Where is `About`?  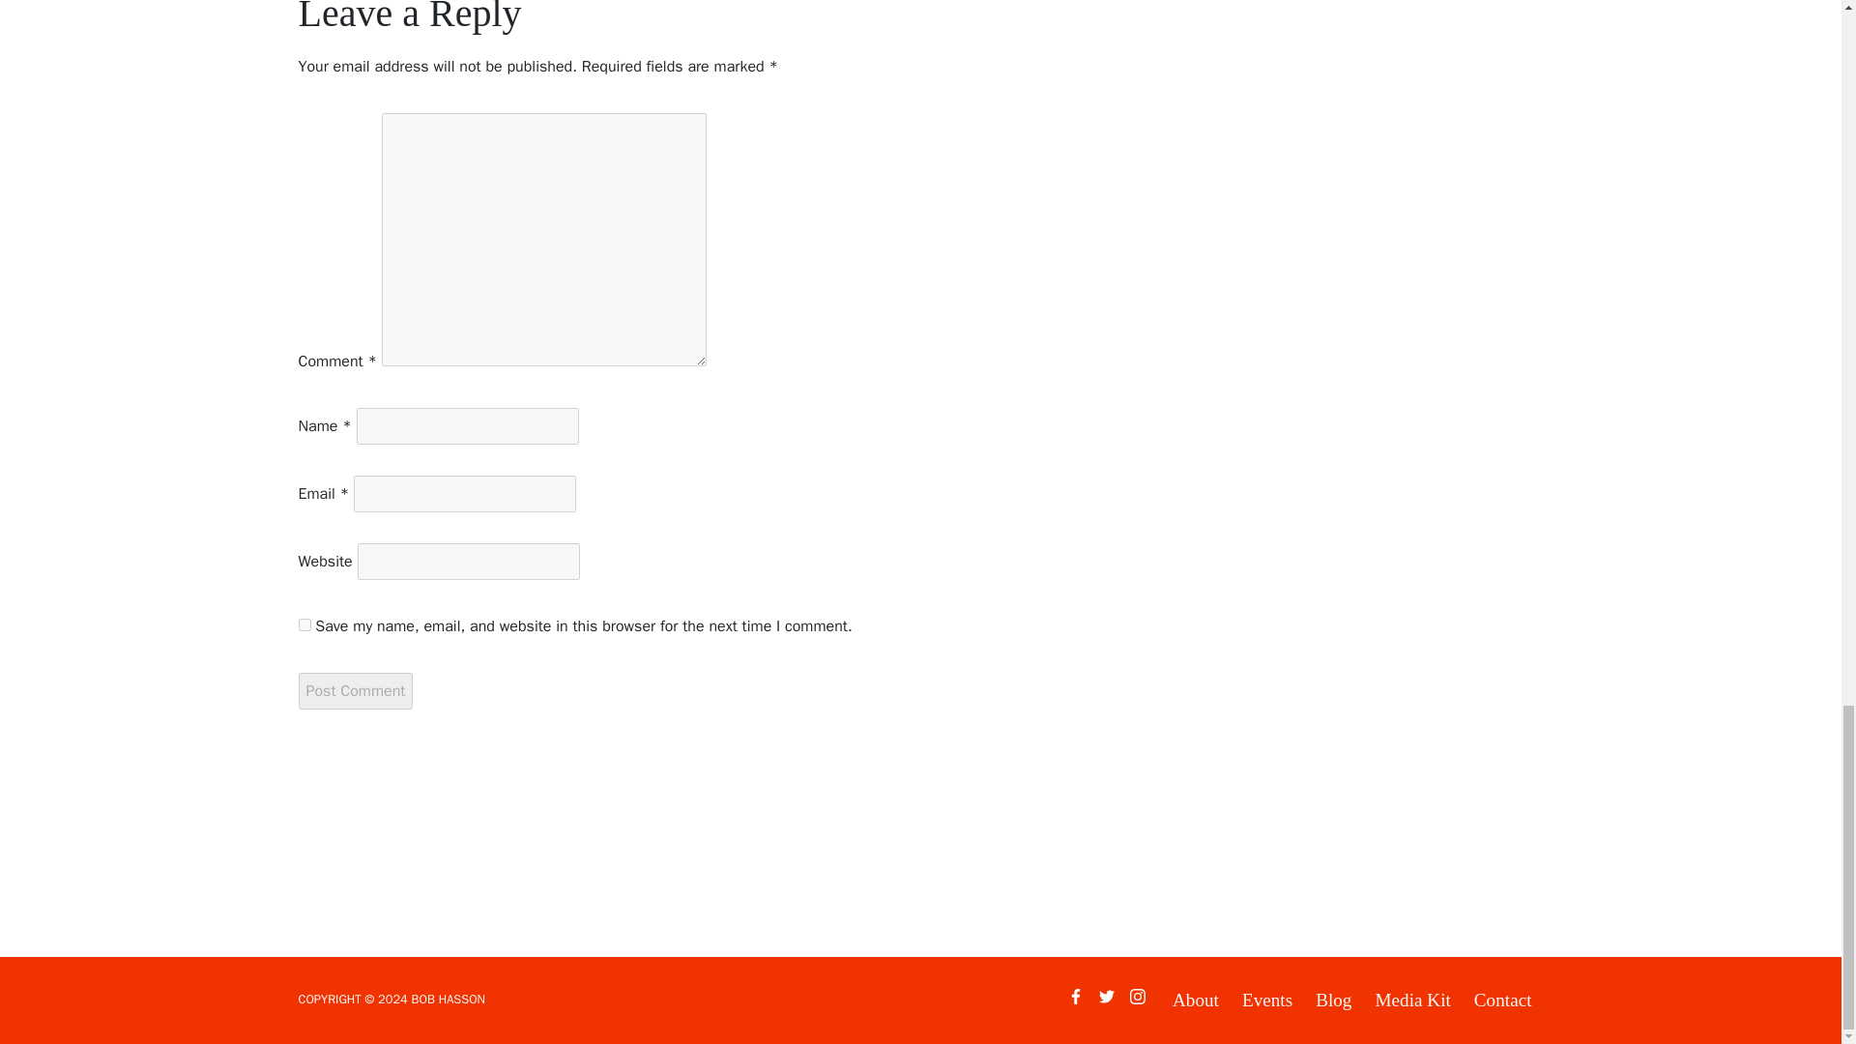 About is located at coordinates (1196, 1000).